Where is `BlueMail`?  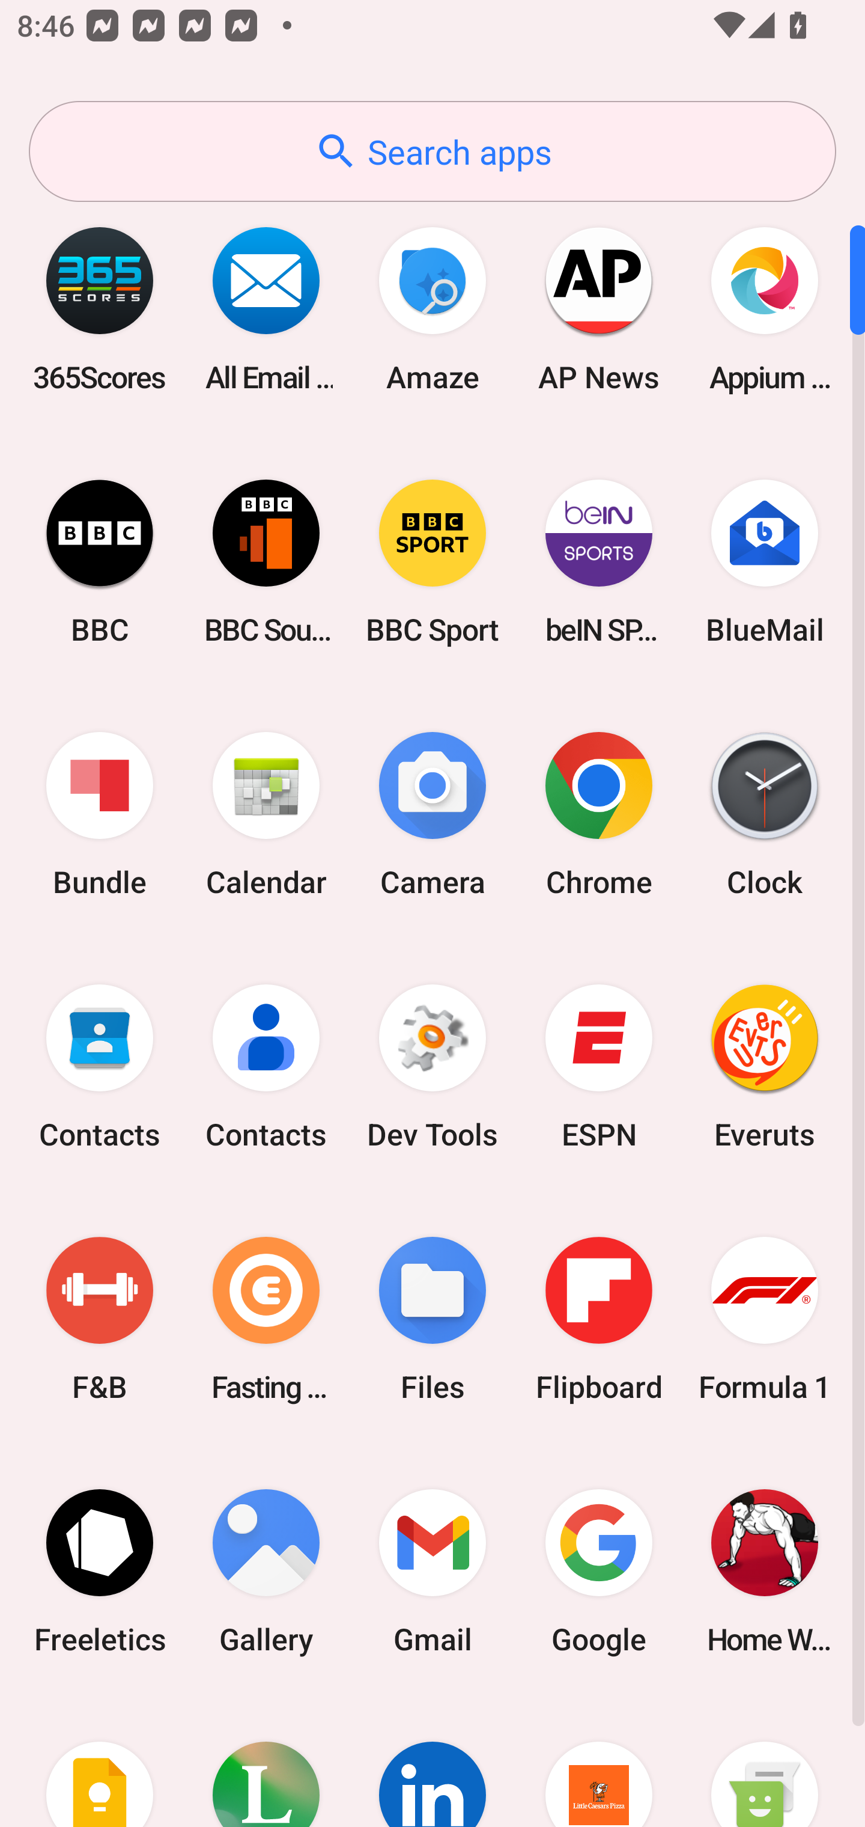
BlueMail is located at coordinates (765, 561).